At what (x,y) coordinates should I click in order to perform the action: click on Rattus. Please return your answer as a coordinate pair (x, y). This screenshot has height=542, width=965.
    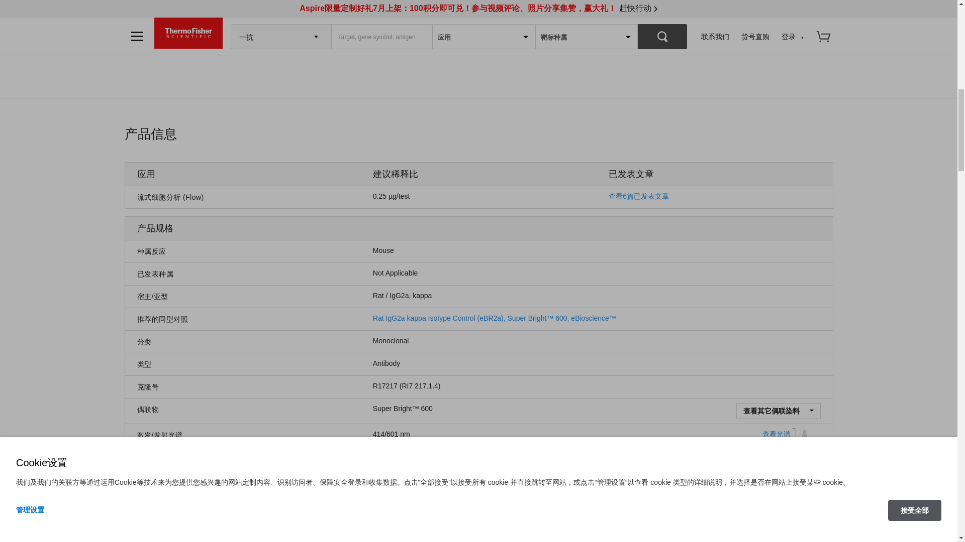
    Looking at the image, I should click on (402, 296).